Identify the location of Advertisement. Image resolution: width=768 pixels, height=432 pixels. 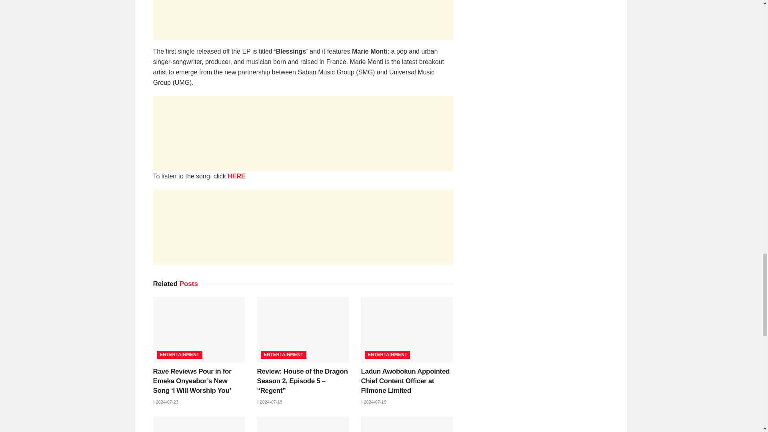
(540, 14).